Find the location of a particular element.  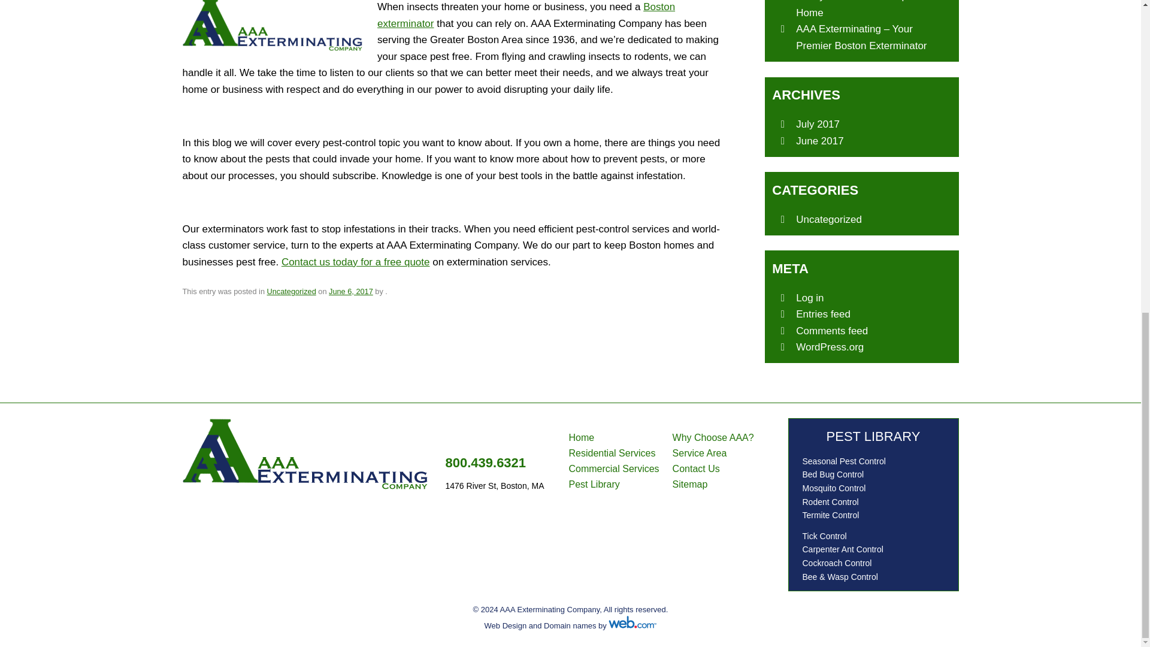

Pest Library is located at coordinates (594, 484).